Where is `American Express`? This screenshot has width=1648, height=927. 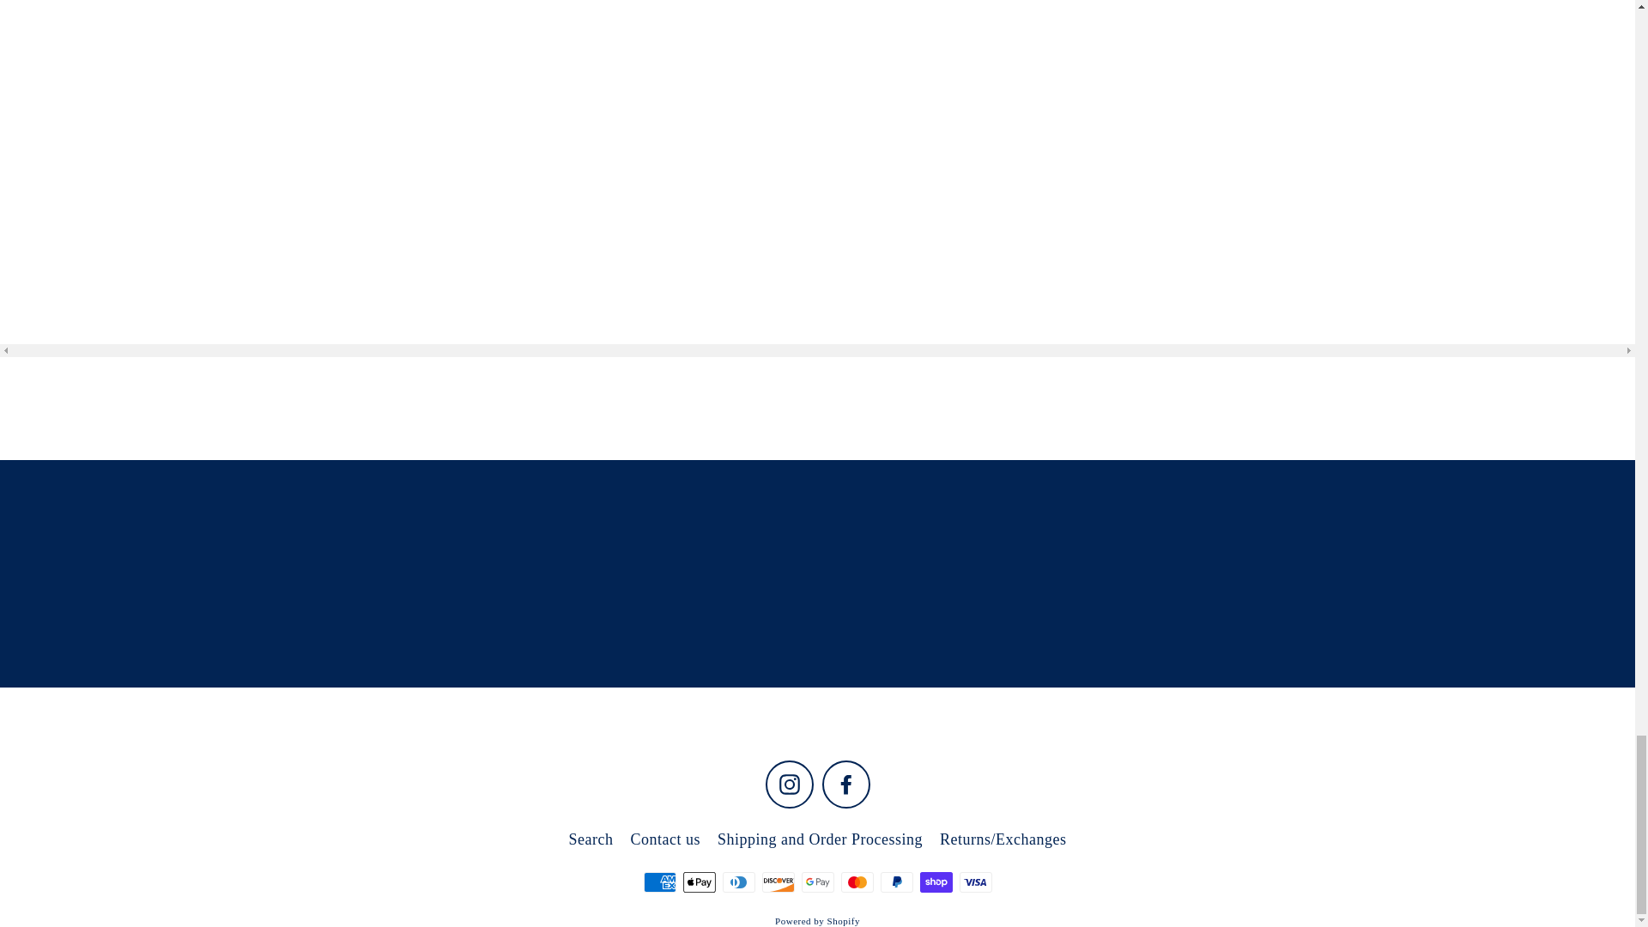 American Express is located at coordinates (659, 882).